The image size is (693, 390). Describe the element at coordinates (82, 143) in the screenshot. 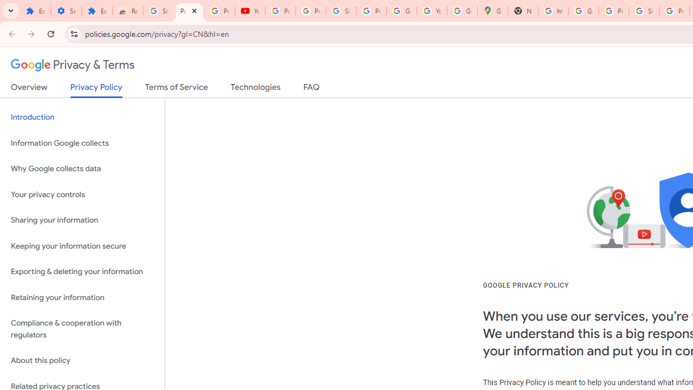

I see `Information Google collects` at that location.